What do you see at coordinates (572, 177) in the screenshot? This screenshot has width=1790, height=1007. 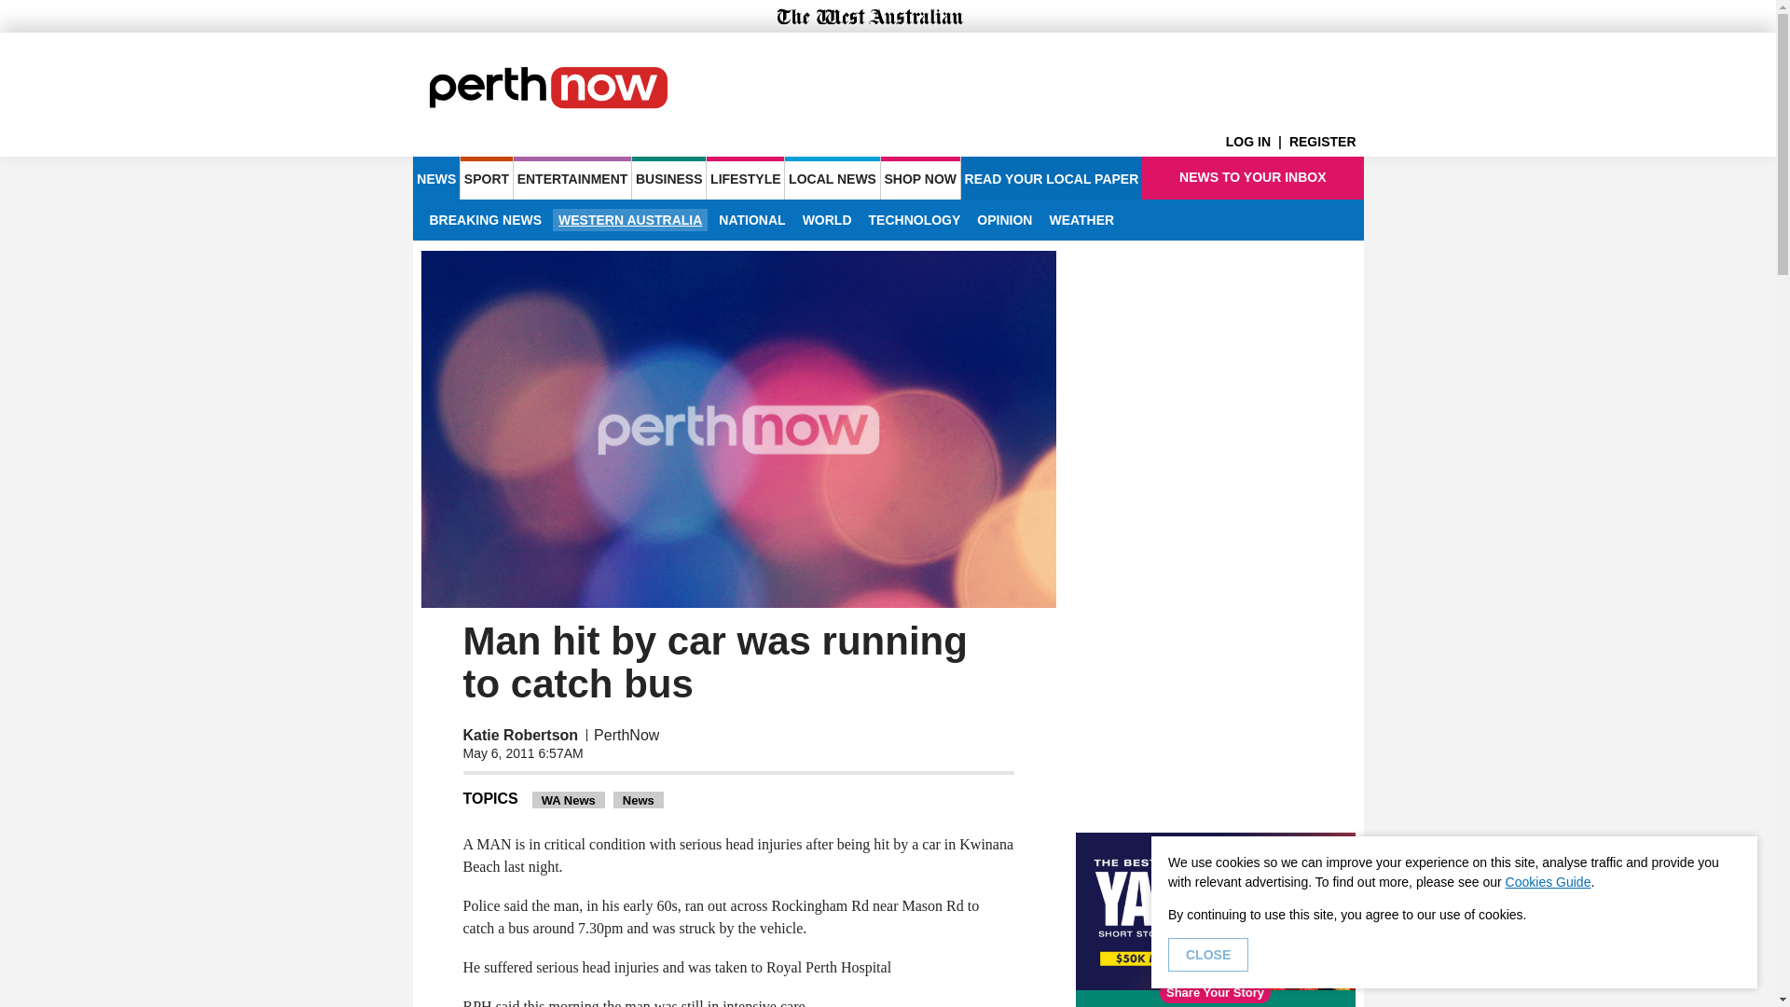 I see `ENTERTAINMENT` at bounding box center [572, 177].